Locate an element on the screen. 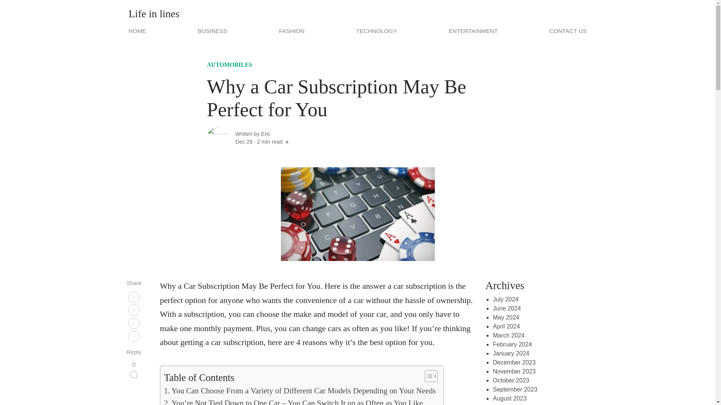 The height and width of the screenshot is (405, 721). FASHION is located at coordinates (292, 31).